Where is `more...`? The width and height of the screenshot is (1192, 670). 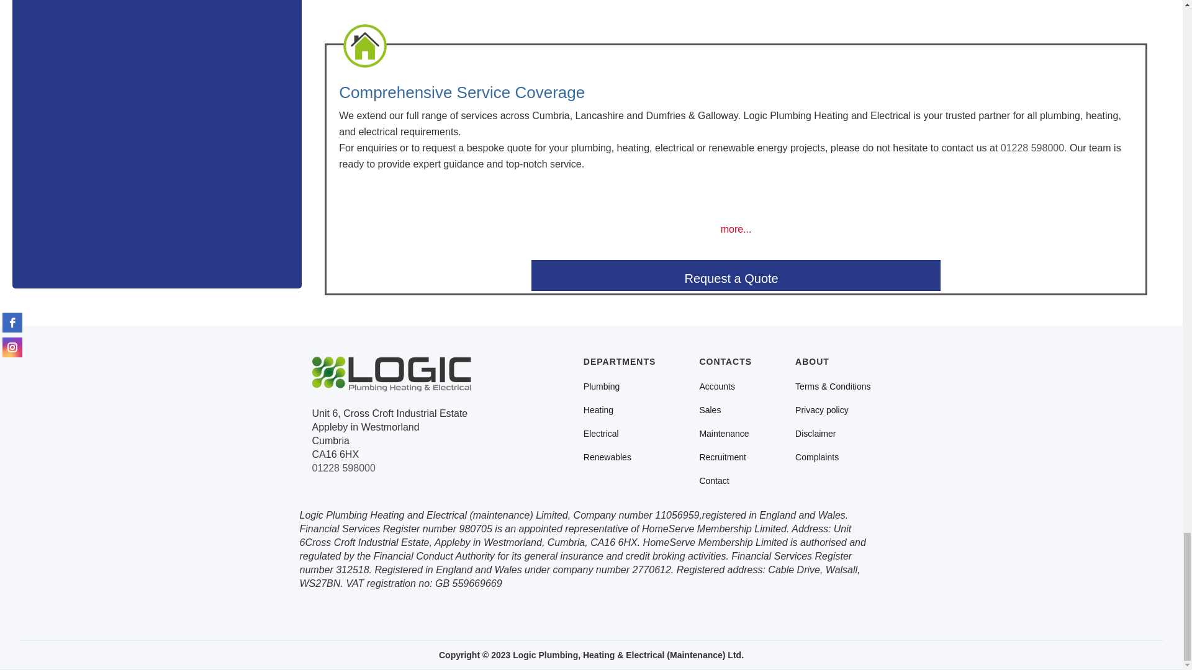
more... is located at coordinates (736, 229).